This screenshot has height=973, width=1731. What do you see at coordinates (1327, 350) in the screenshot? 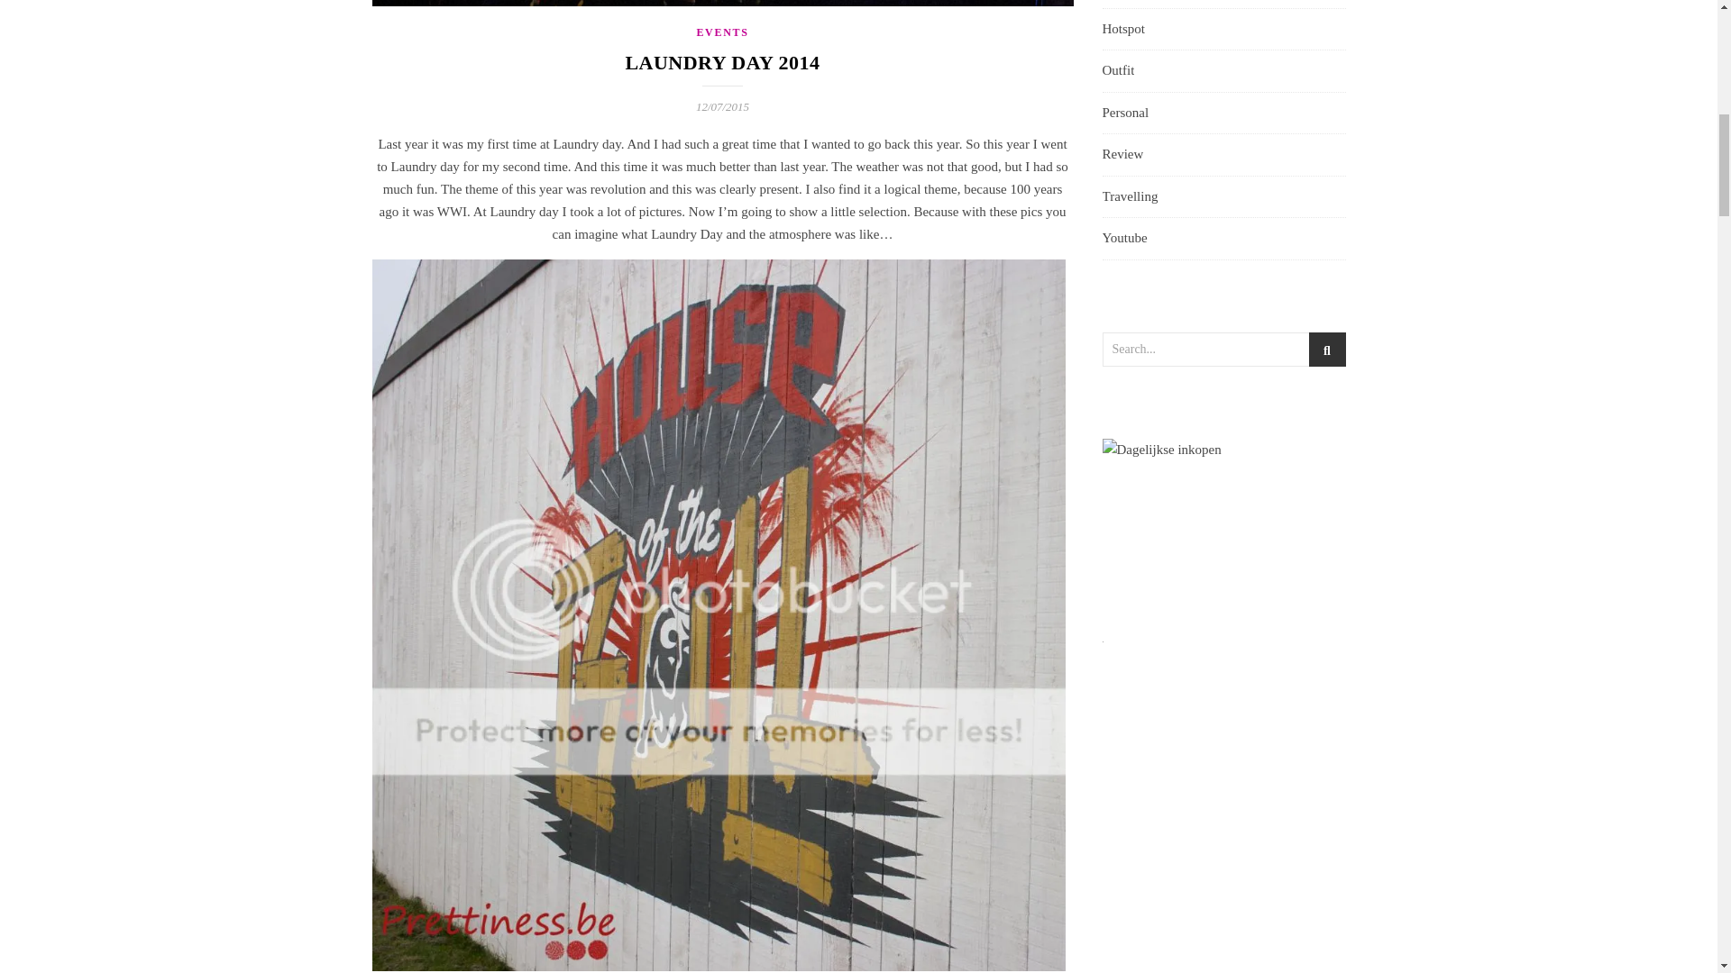
I see `st` at bounding box center [1327, 350].